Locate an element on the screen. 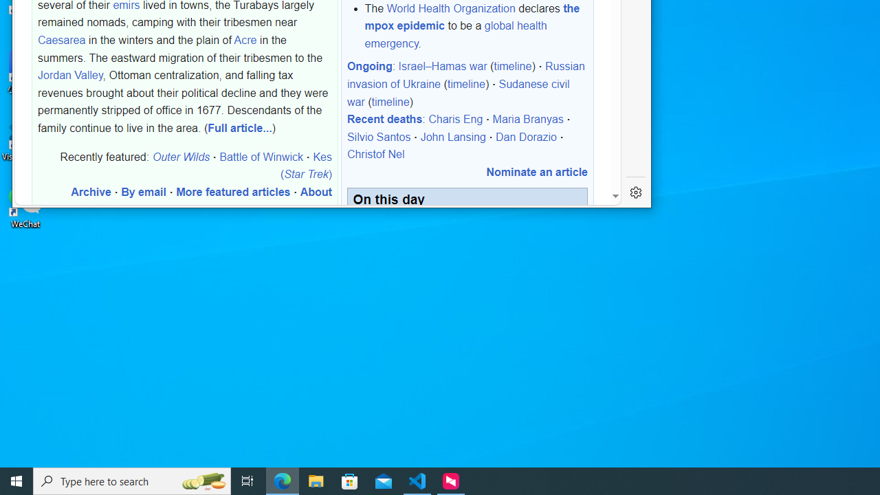 The height and width of the screenshot is (495, 880). Type here to search is located at coordinates (132, 481).